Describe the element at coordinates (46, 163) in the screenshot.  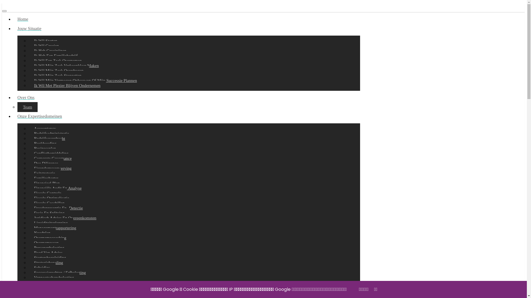
I see `Due Diligence` at that location.